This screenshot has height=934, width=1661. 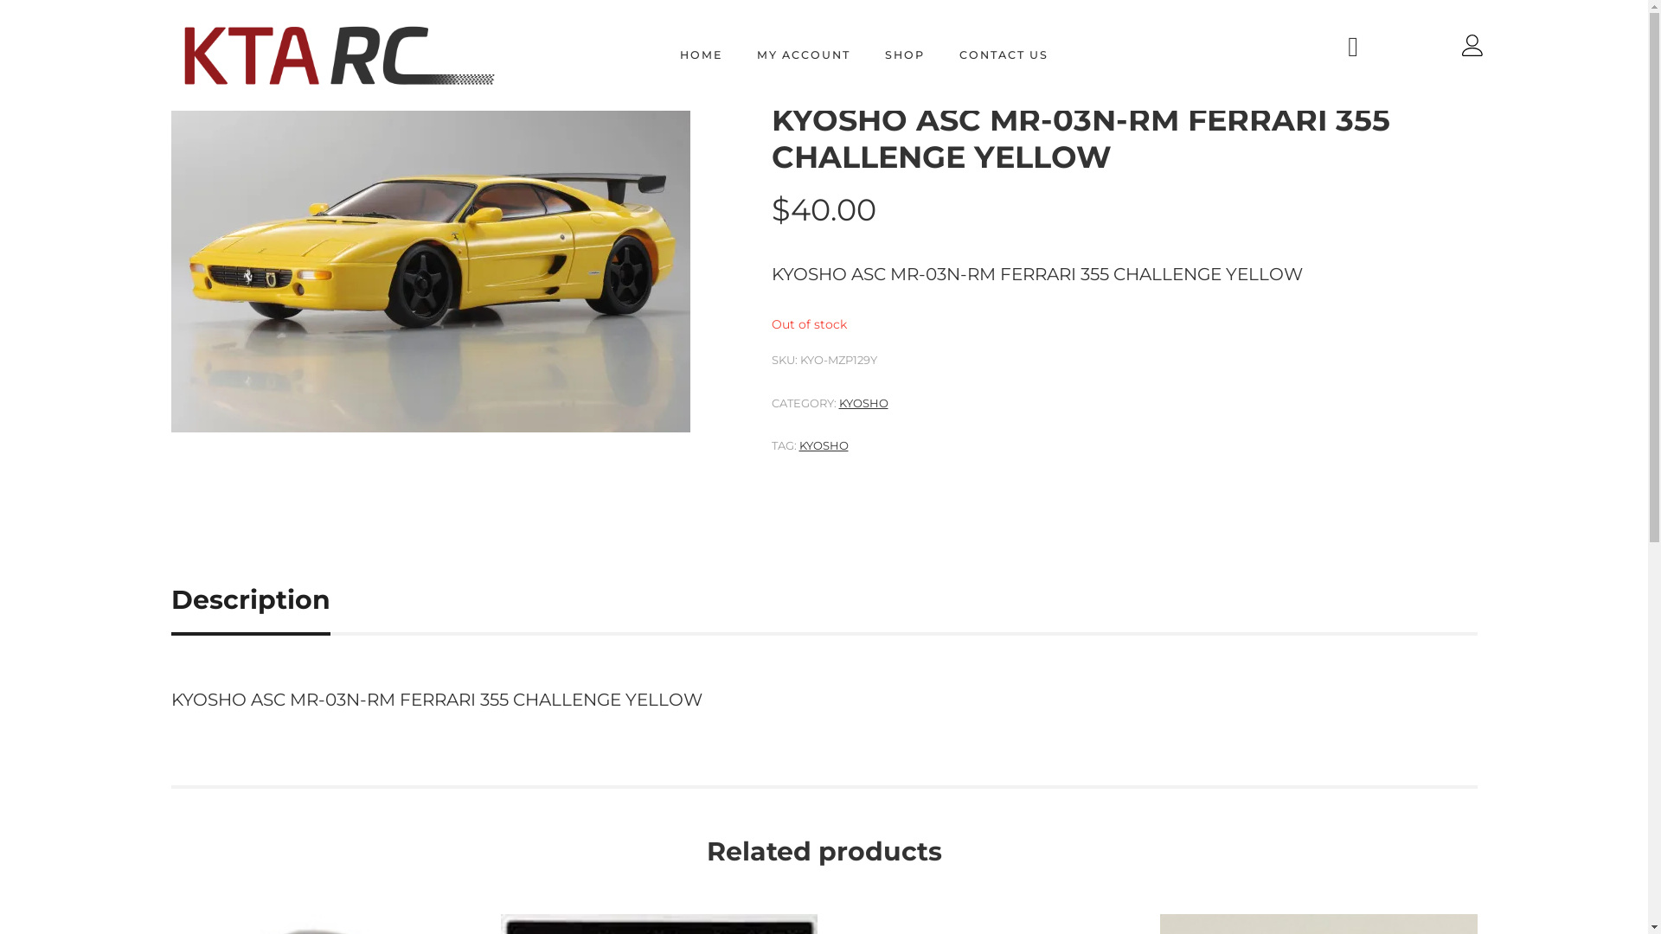 What do you see at coordinates (967, 71) in the screenshot?
I see `KYOSHO` at bounding box center [967, 71].